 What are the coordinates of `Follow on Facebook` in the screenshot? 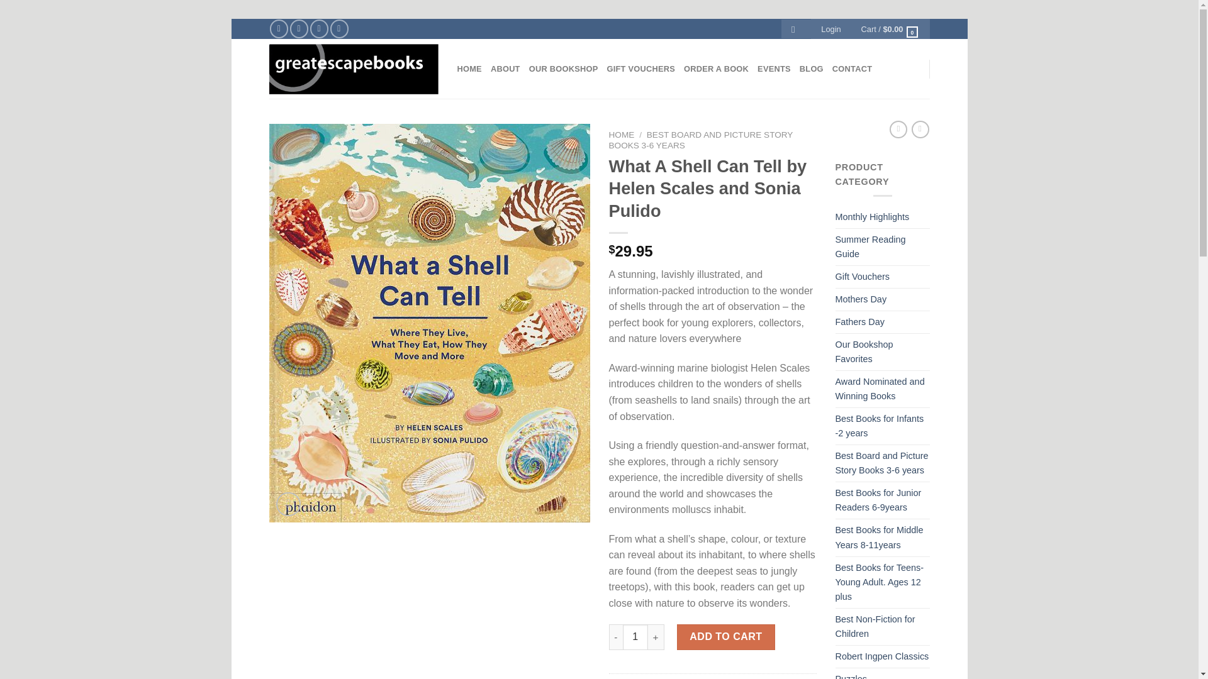 It's located at (279, 29).